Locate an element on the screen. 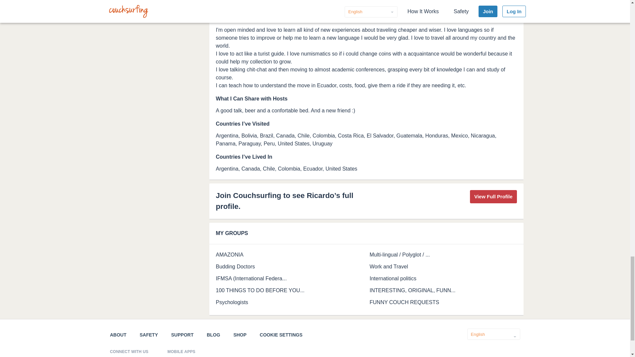  AMAZONIA is located at coordinates (230, 255).